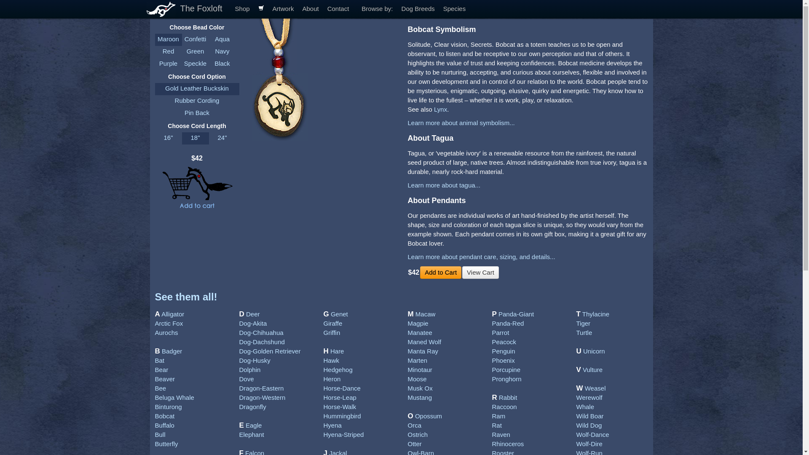 This screenshot has height=455, width=809. I want to click on add to cart, so click(197, 188).